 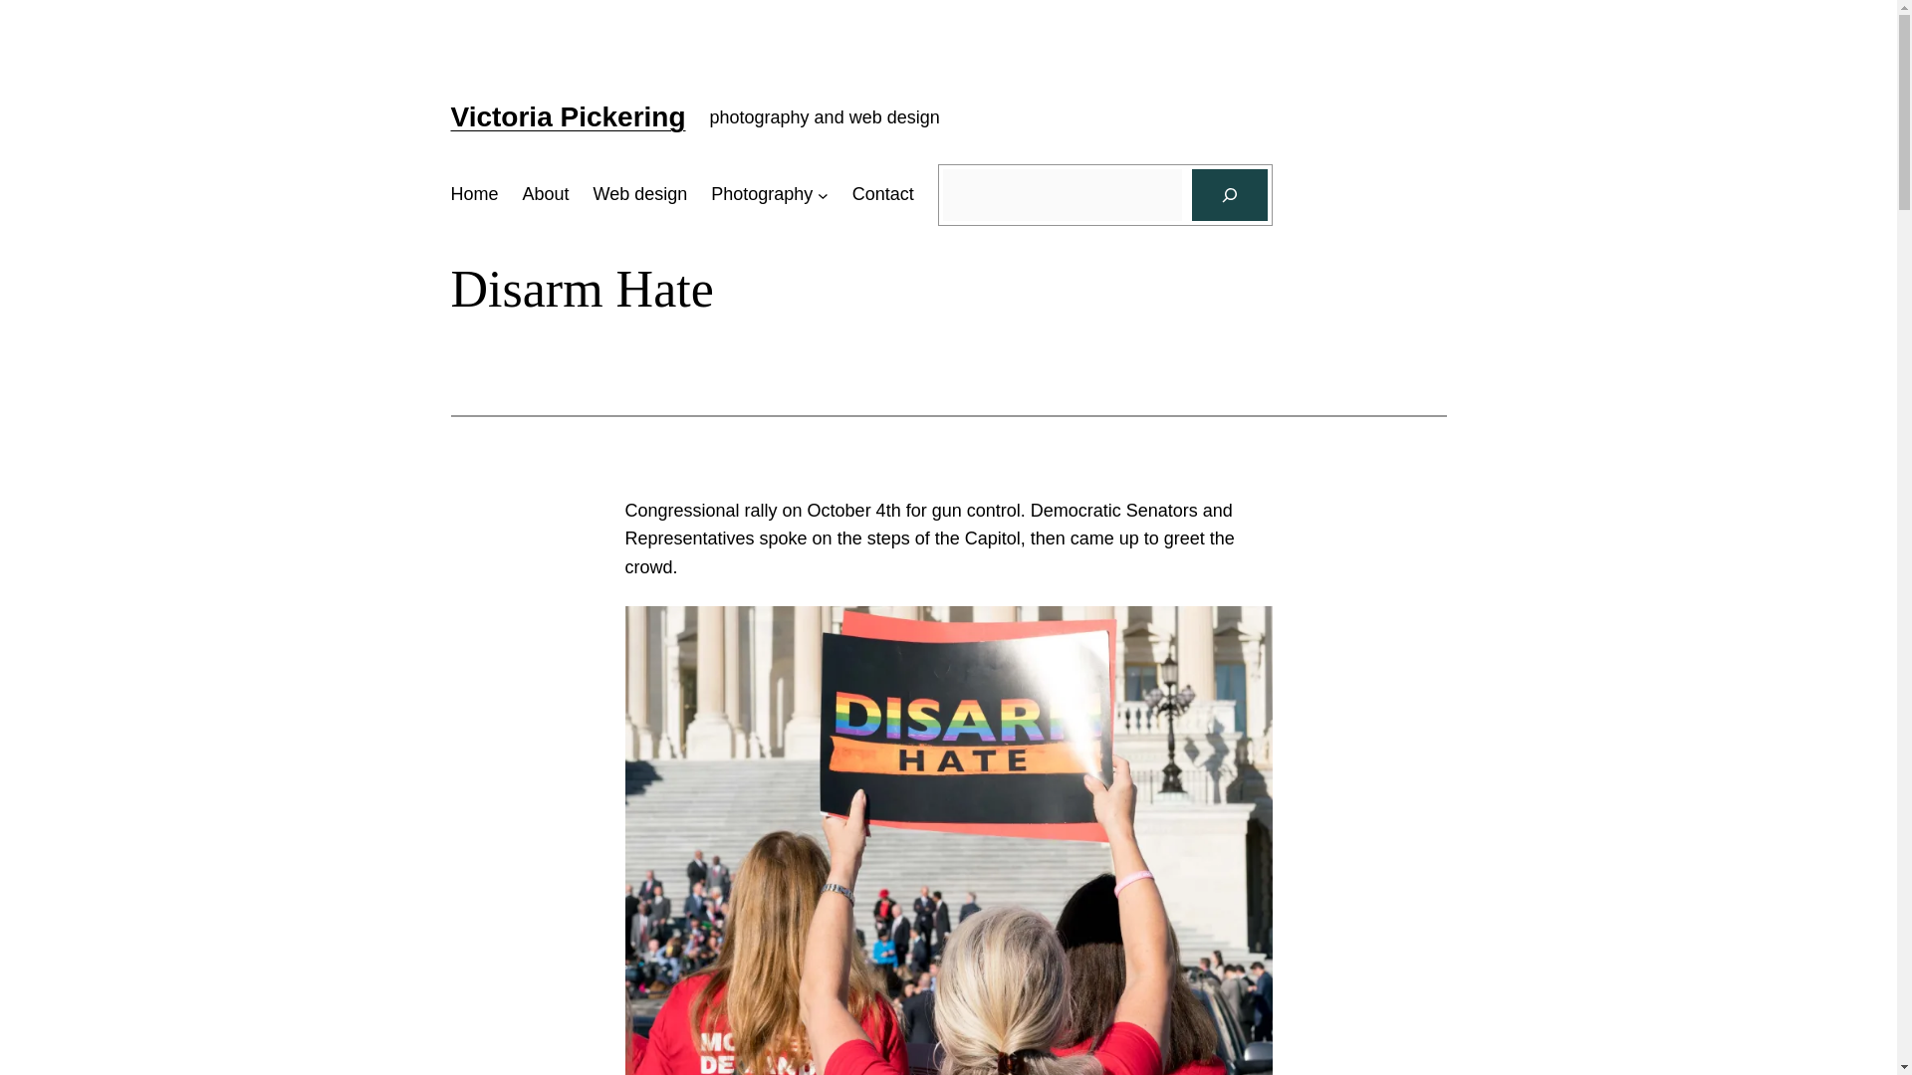 What do you see at coordinates (567, 115) in the screenshot?
I see `Victoria Pickering` at bounding box center [567, 115].